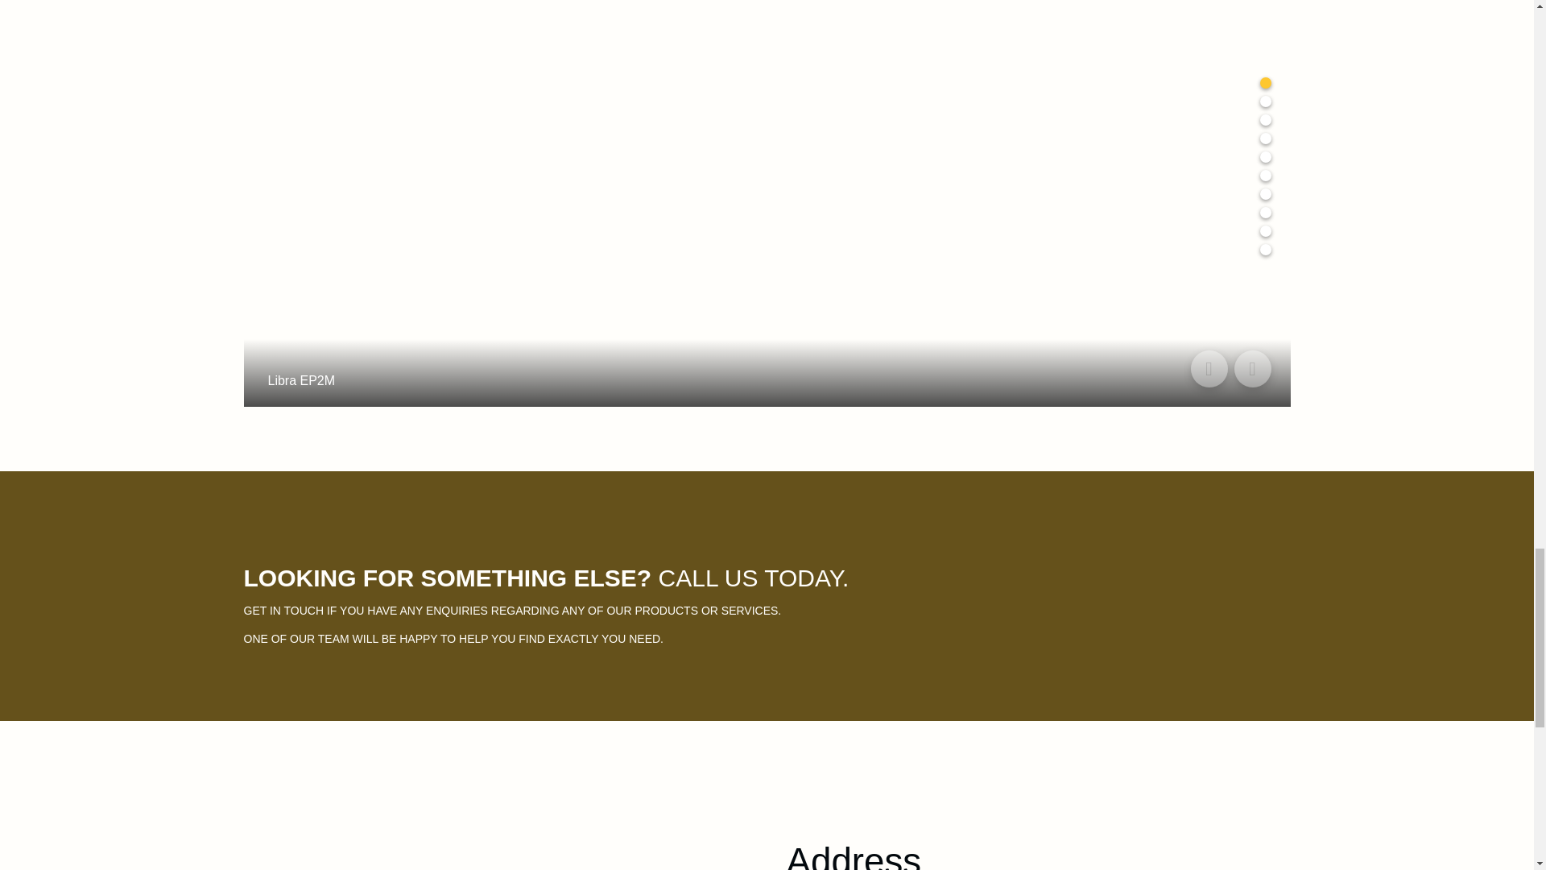 This screenshot has height=870, width=1546. I want to click on 3, so click(1265, 119).